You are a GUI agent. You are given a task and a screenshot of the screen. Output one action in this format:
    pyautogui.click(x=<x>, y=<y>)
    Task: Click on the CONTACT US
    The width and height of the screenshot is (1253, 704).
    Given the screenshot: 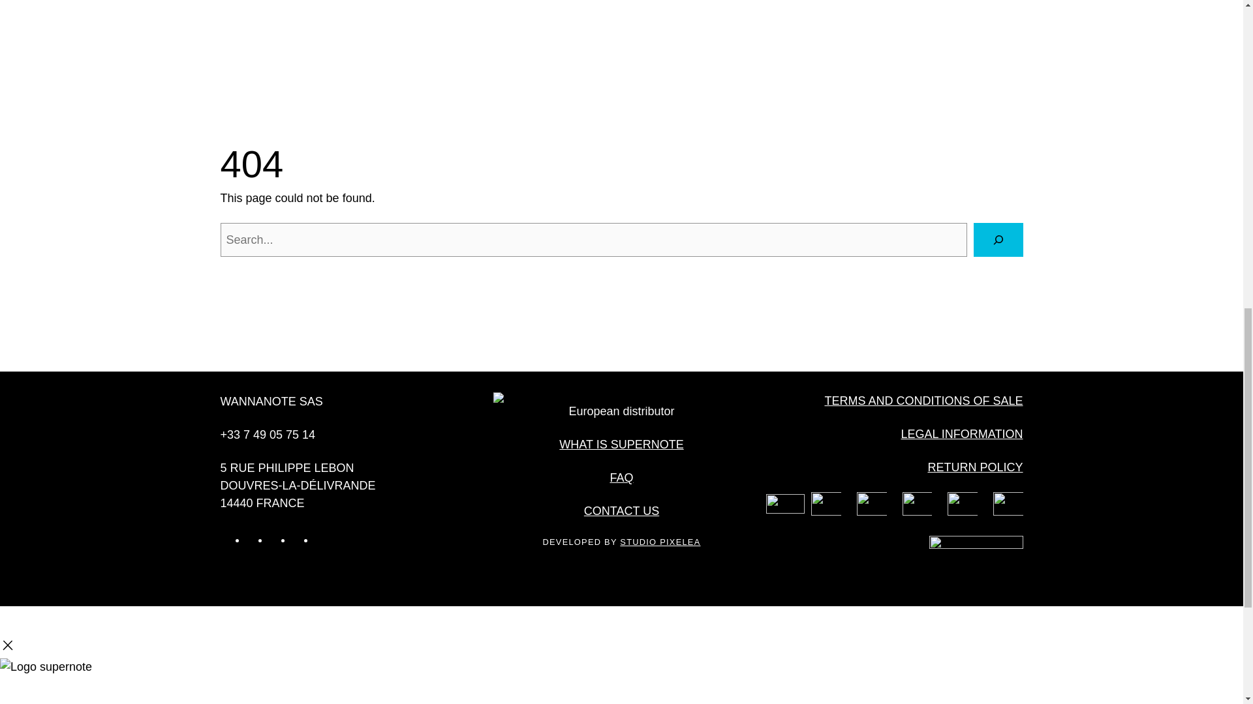 What is the action you would take?
    pyautogui.click(x=621, y=511)
    